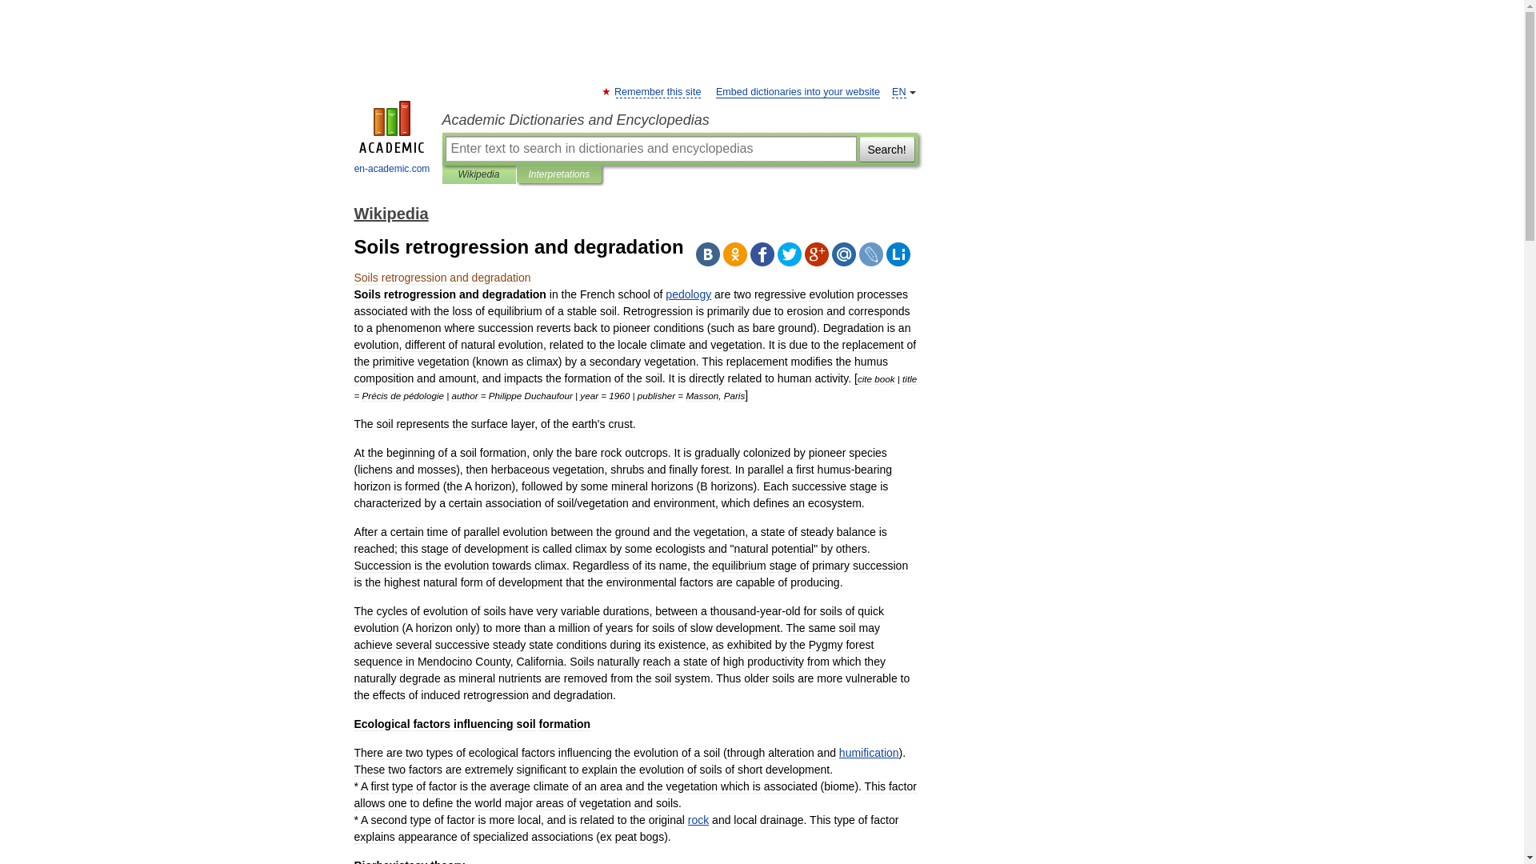 The height and width of the screenshot is (864, 1536). What do you see at coordinates (558, 174) in the screenshot?
I see `Interpretations` at bounding box center [558, 174].